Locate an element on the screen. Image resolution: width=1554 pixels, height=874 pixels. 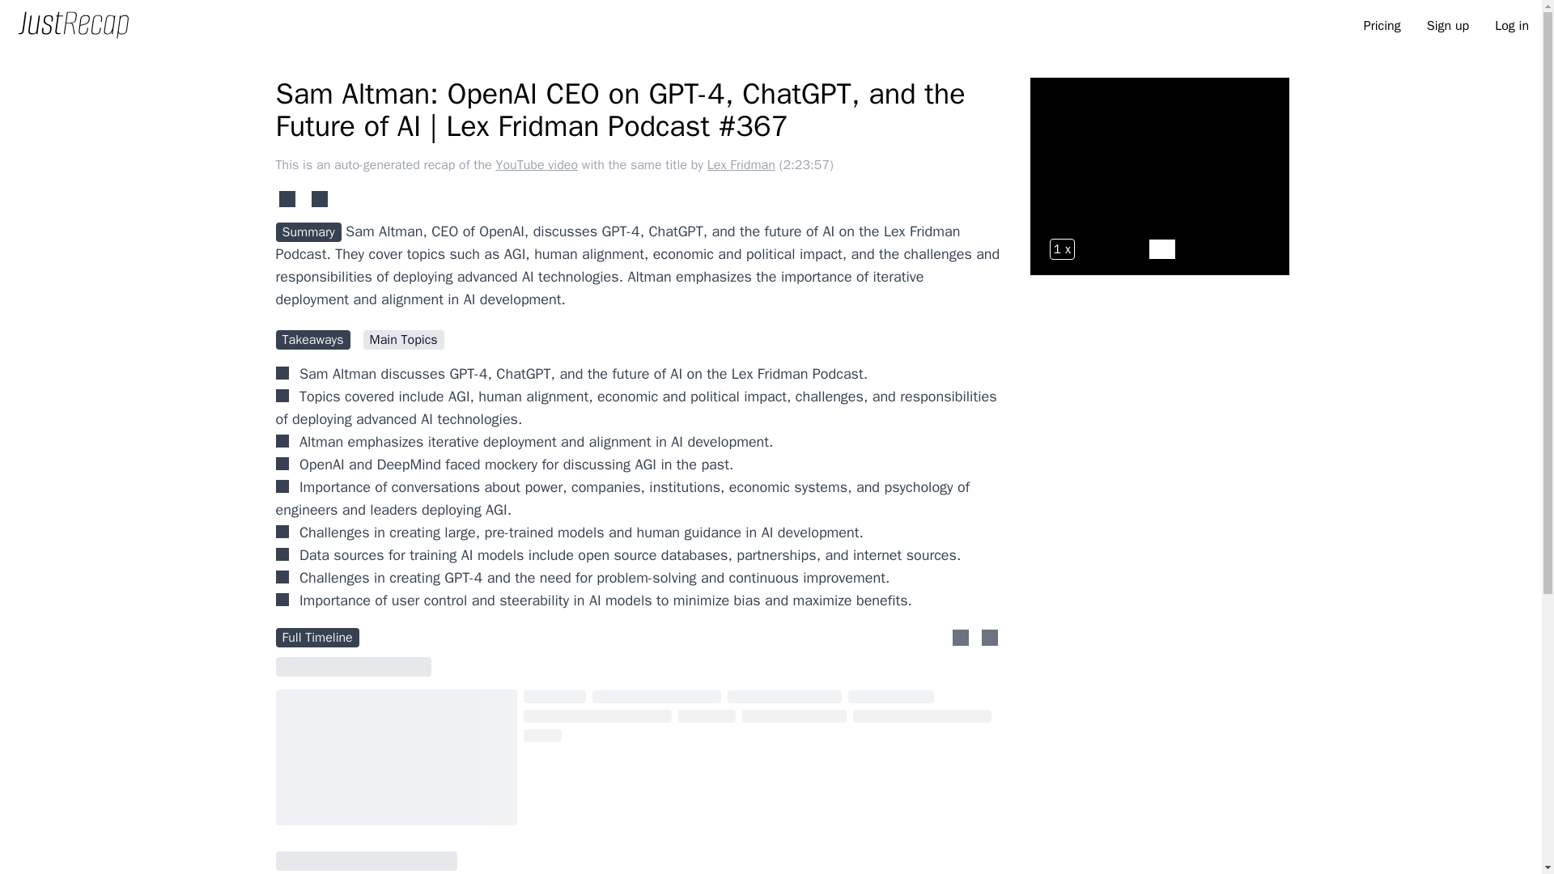
Pricing is located at coordinates (1382, 26).